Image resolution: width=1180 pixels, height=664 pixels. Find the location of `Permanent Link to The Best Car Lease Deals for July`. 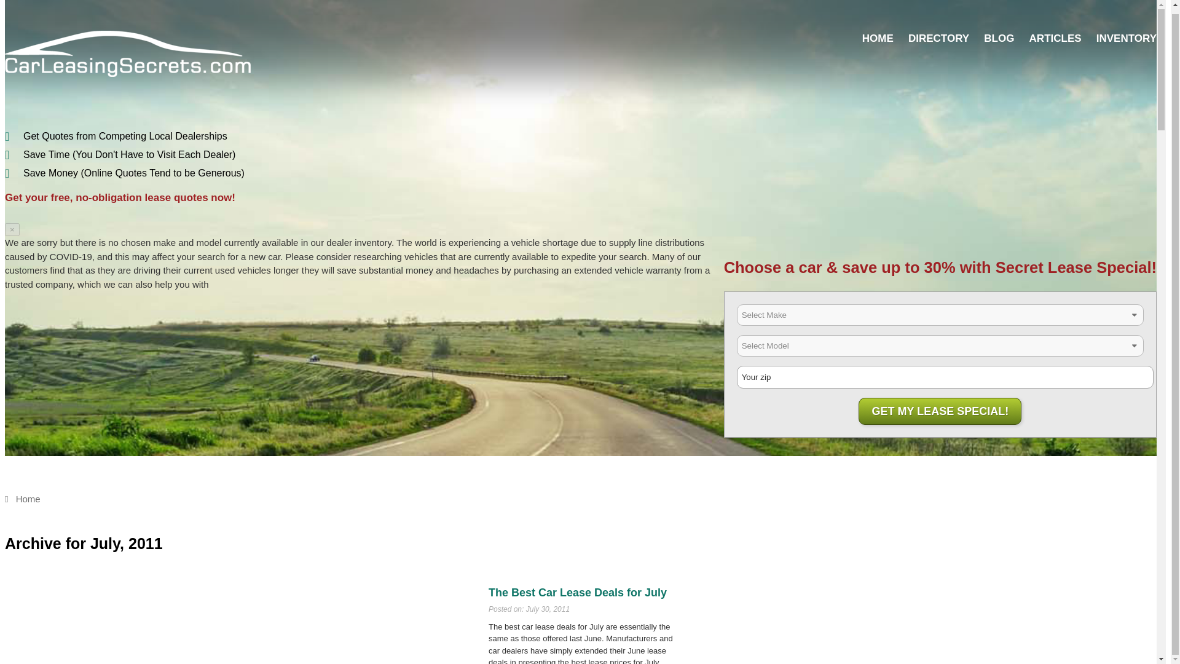

Permanent Link to The Best Car Lease Deals for July is located at coordinates (577, 593).